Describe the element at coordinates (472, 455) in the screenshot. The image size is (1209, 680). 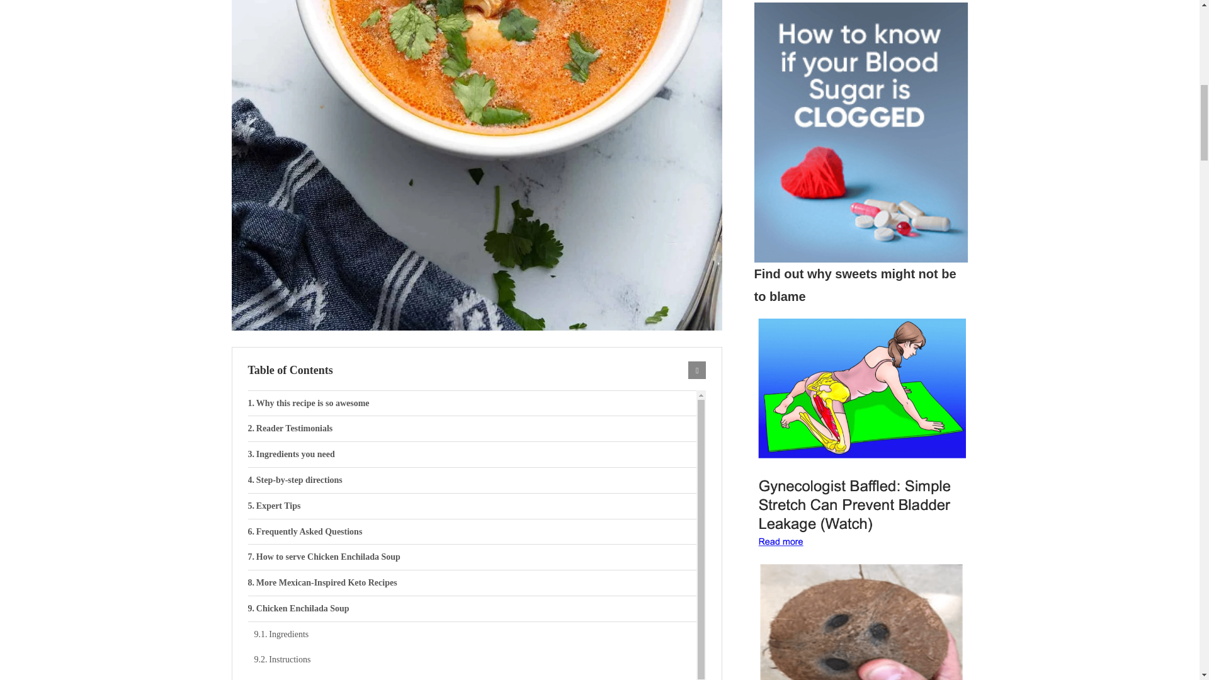
I see `Ingredients you need` at that location.